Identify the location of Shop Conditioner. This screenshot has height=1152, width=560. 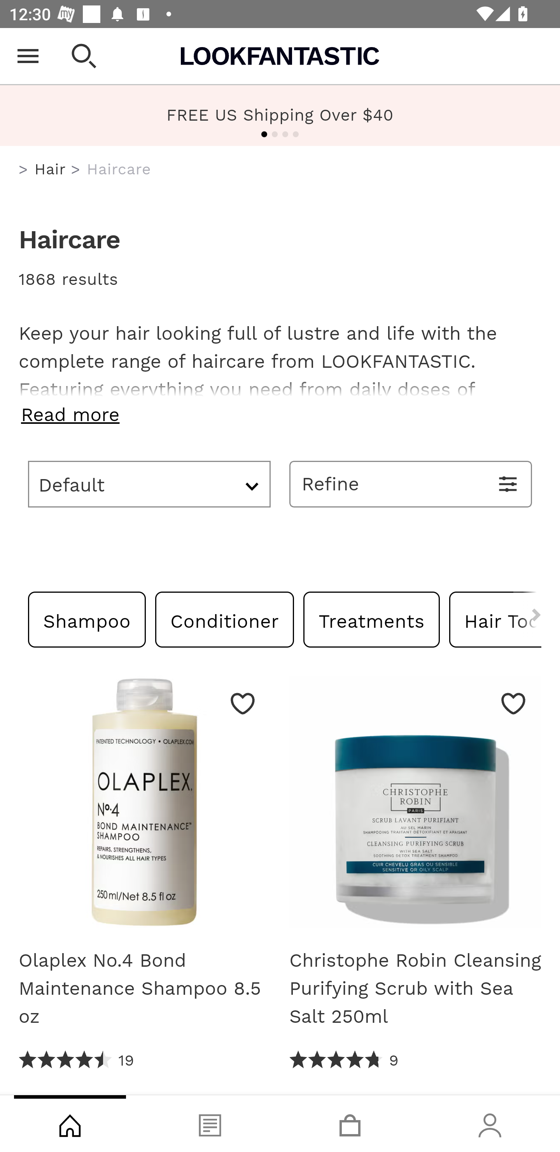
(225, 619).